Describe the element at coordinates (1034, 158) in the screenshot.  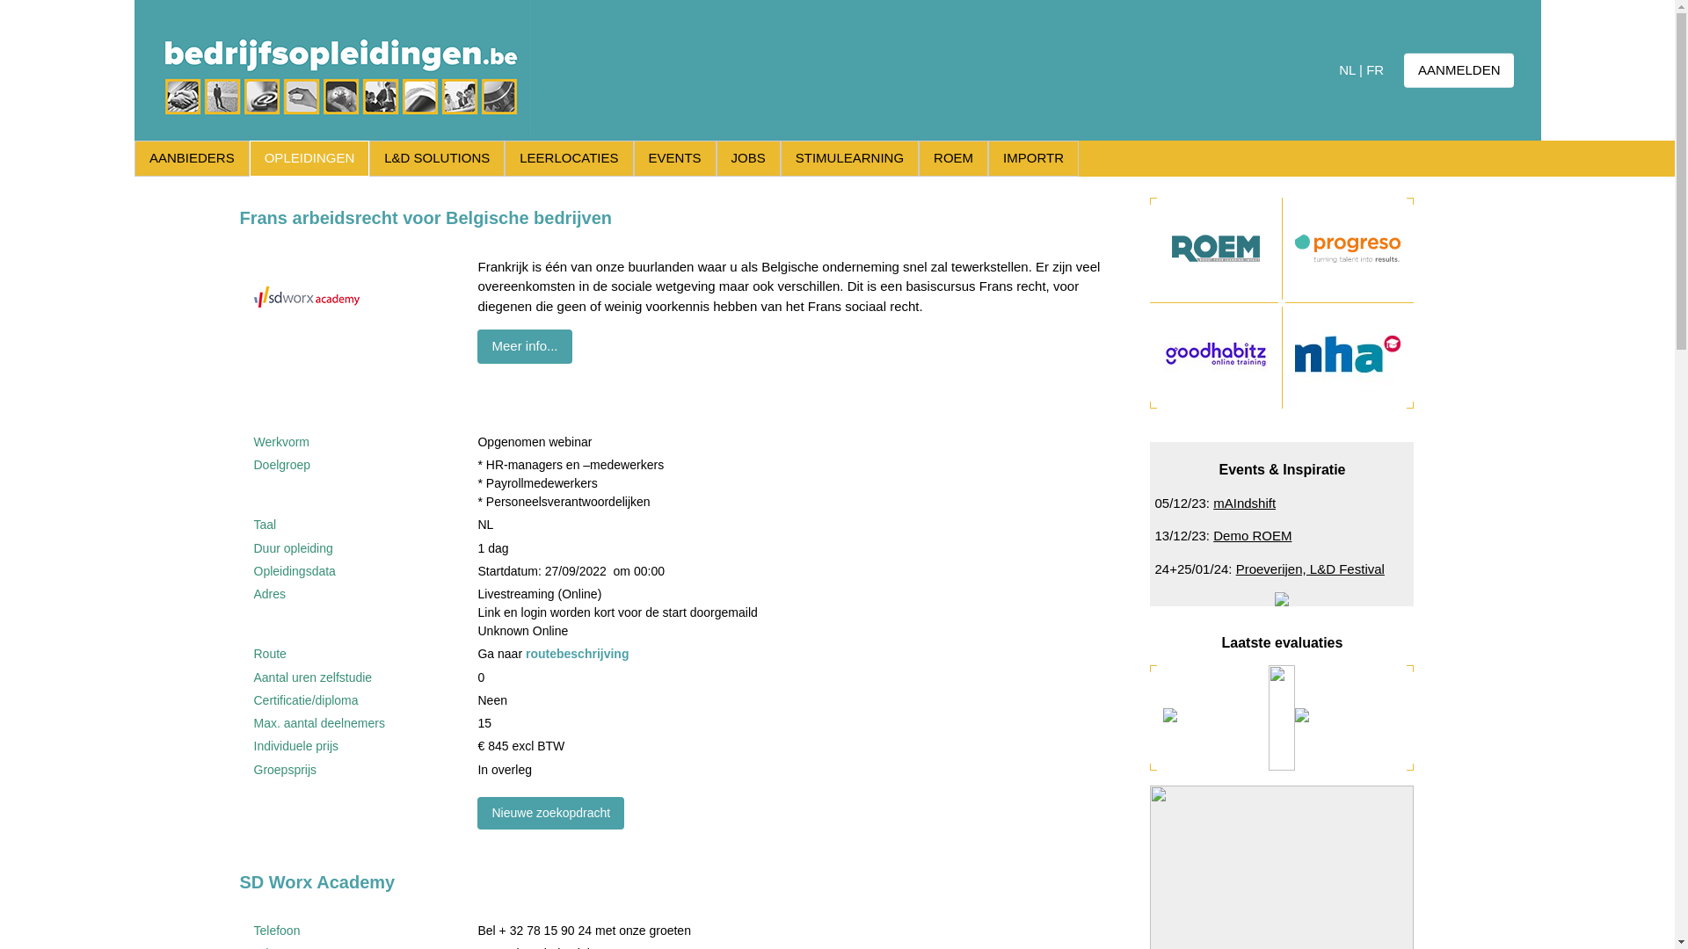
I see `IMPORTR` at that location.